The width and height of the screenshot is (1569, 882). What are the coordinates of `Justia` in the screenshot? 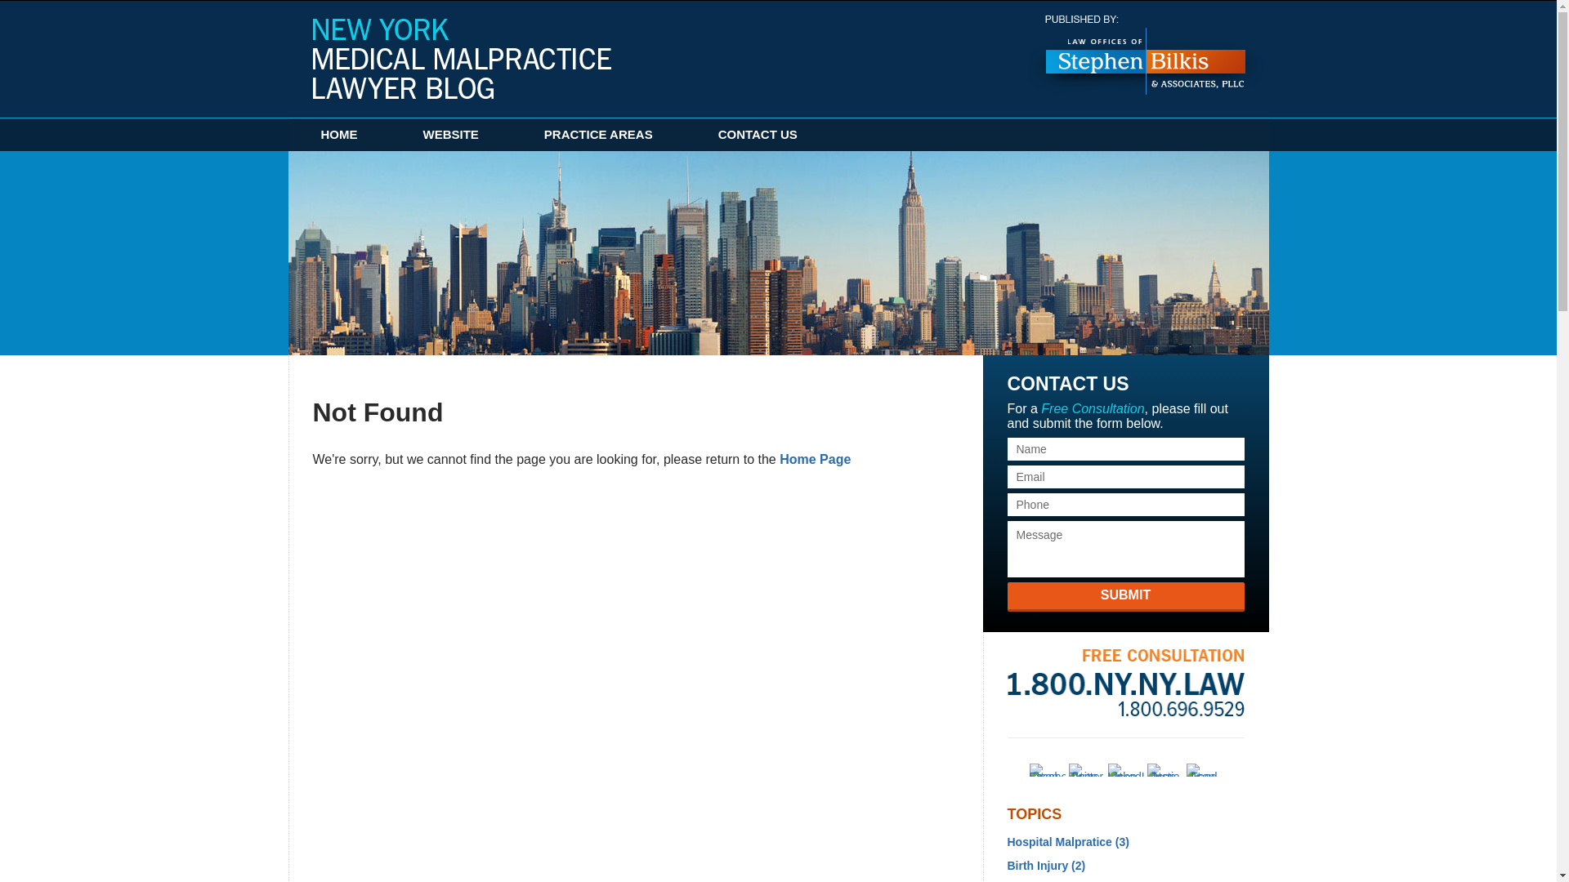 It's located at (1164, 770).